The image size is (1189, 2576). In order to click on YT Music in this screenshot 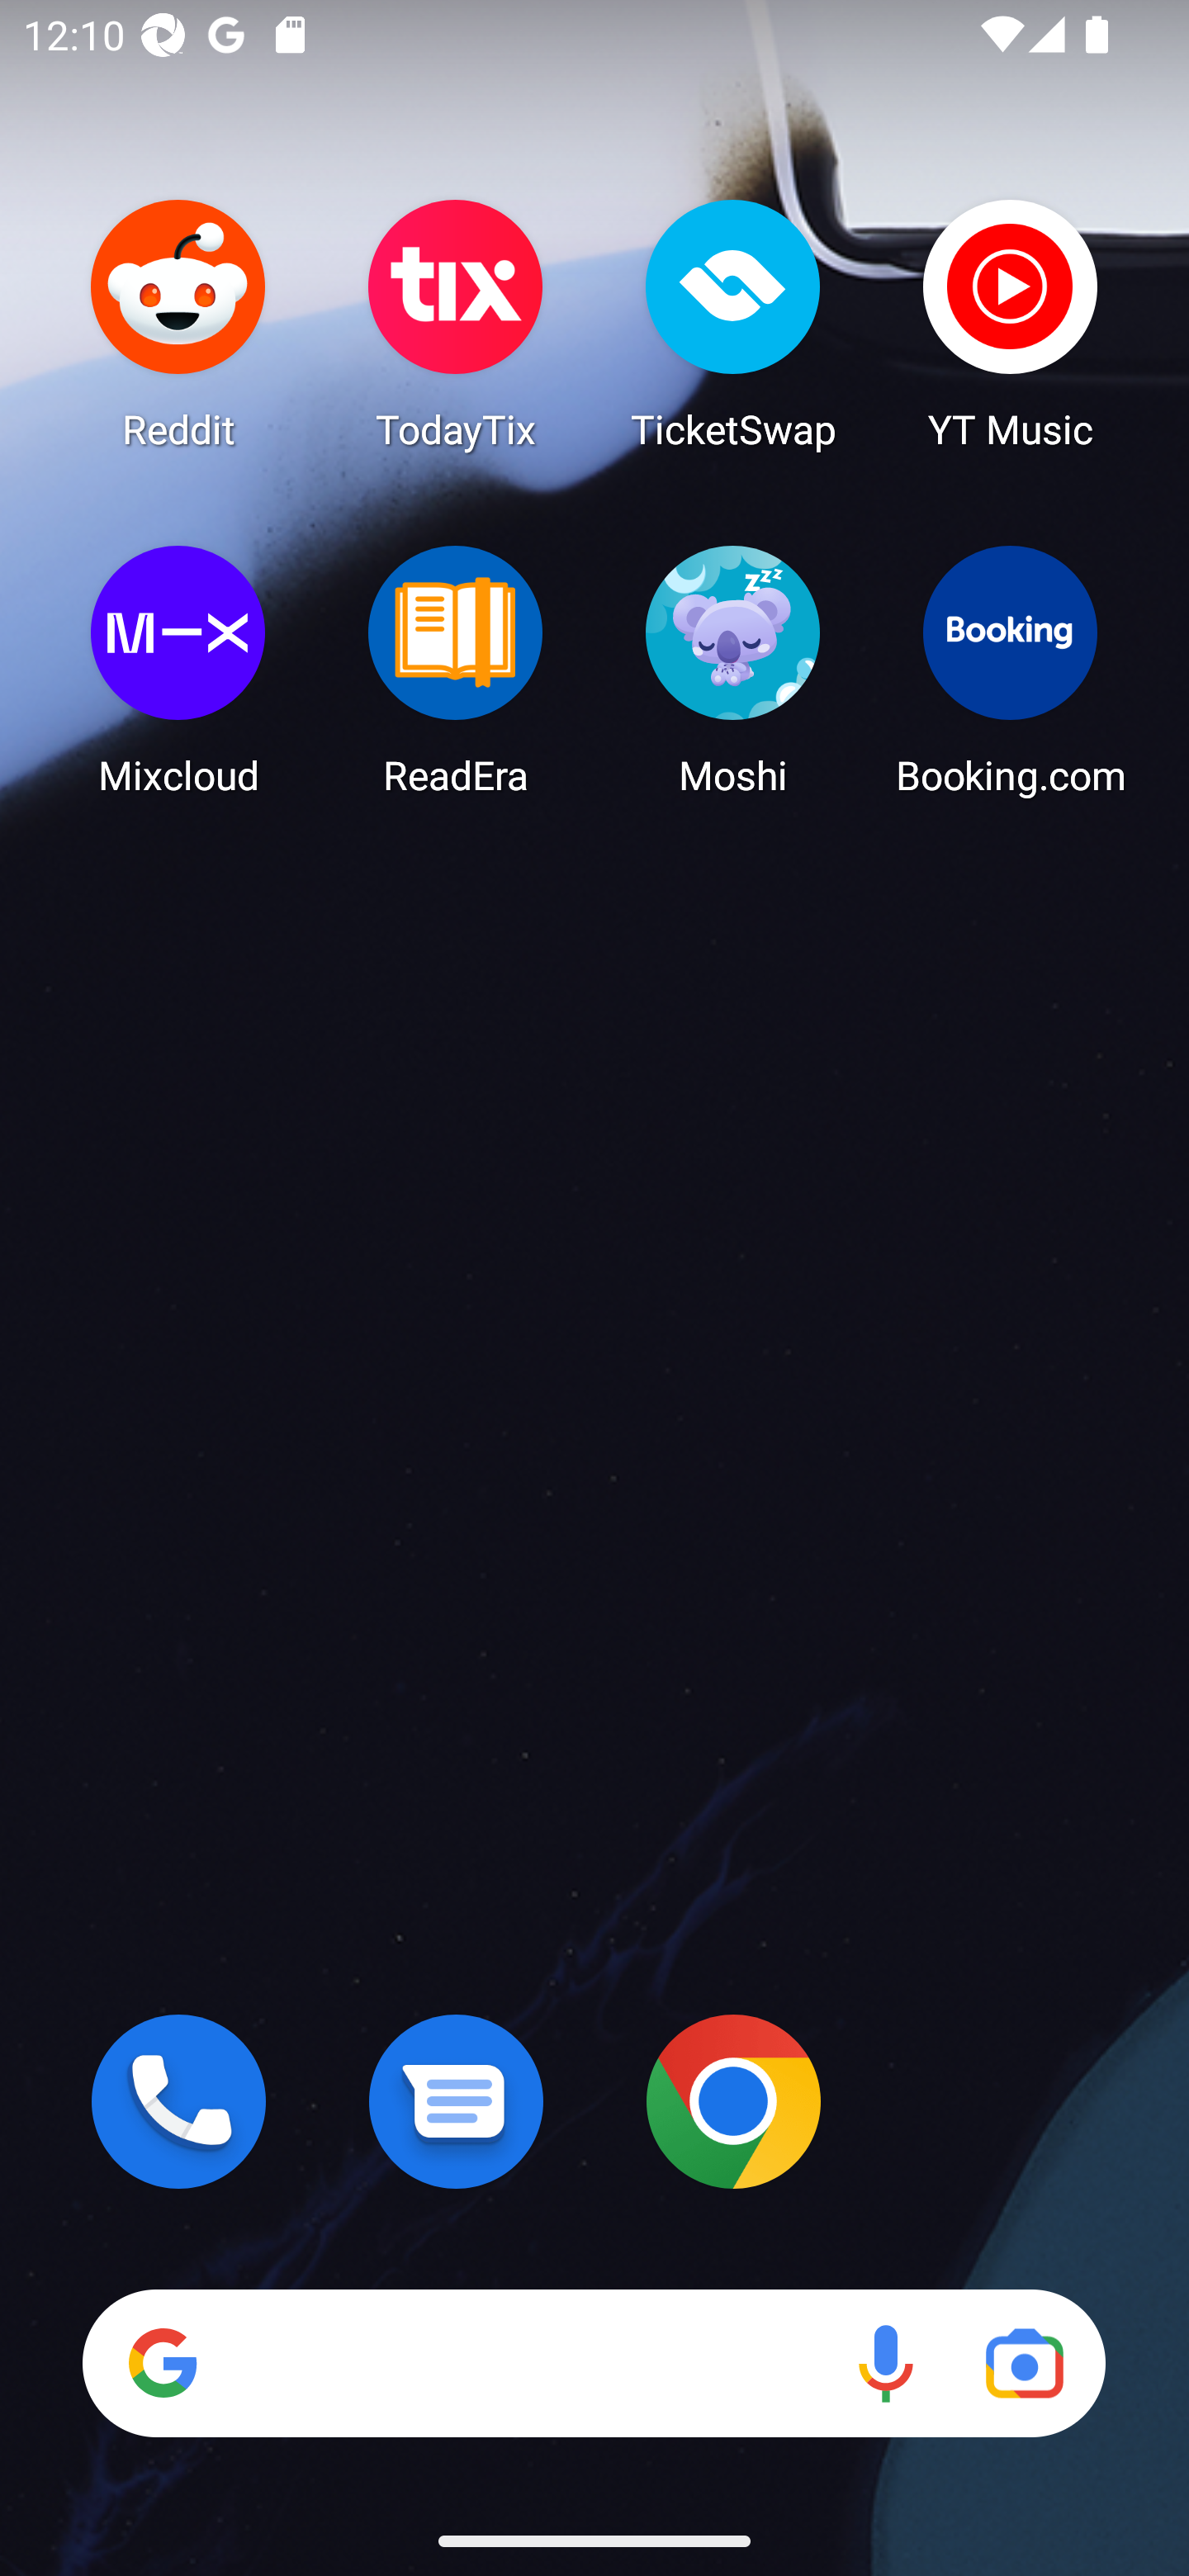, I will do `click(1011, 324)`.